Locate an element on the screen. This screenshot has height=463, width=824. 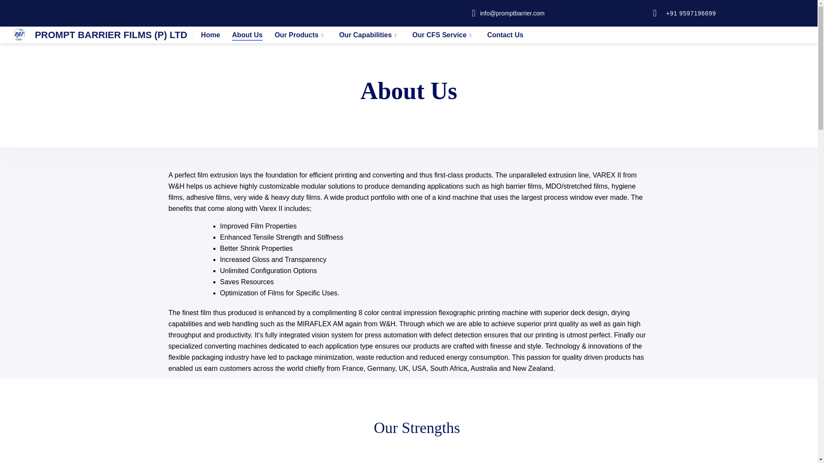
Our Capabilities is located at coordinates (365, 35).